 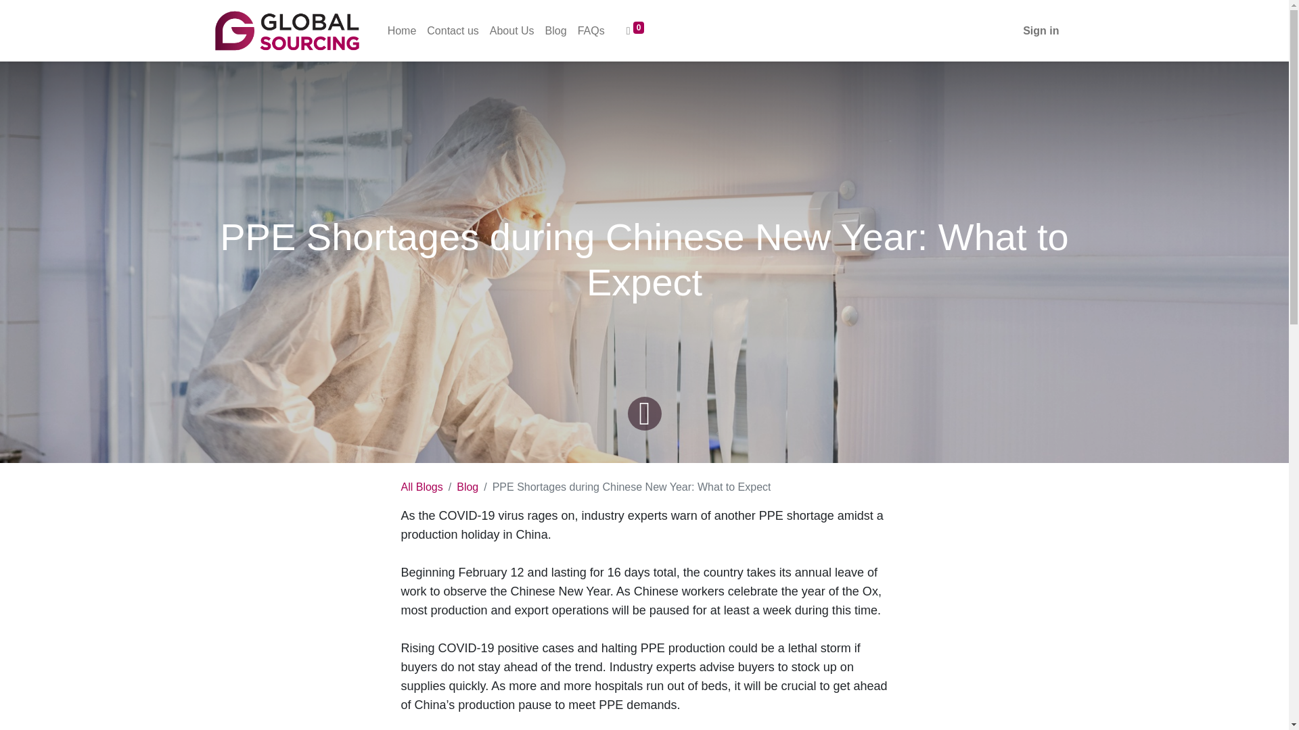 What do you see at coordinates (556, 30) in the screenshot?
I see `Blog` at bounding box center [556, 30].